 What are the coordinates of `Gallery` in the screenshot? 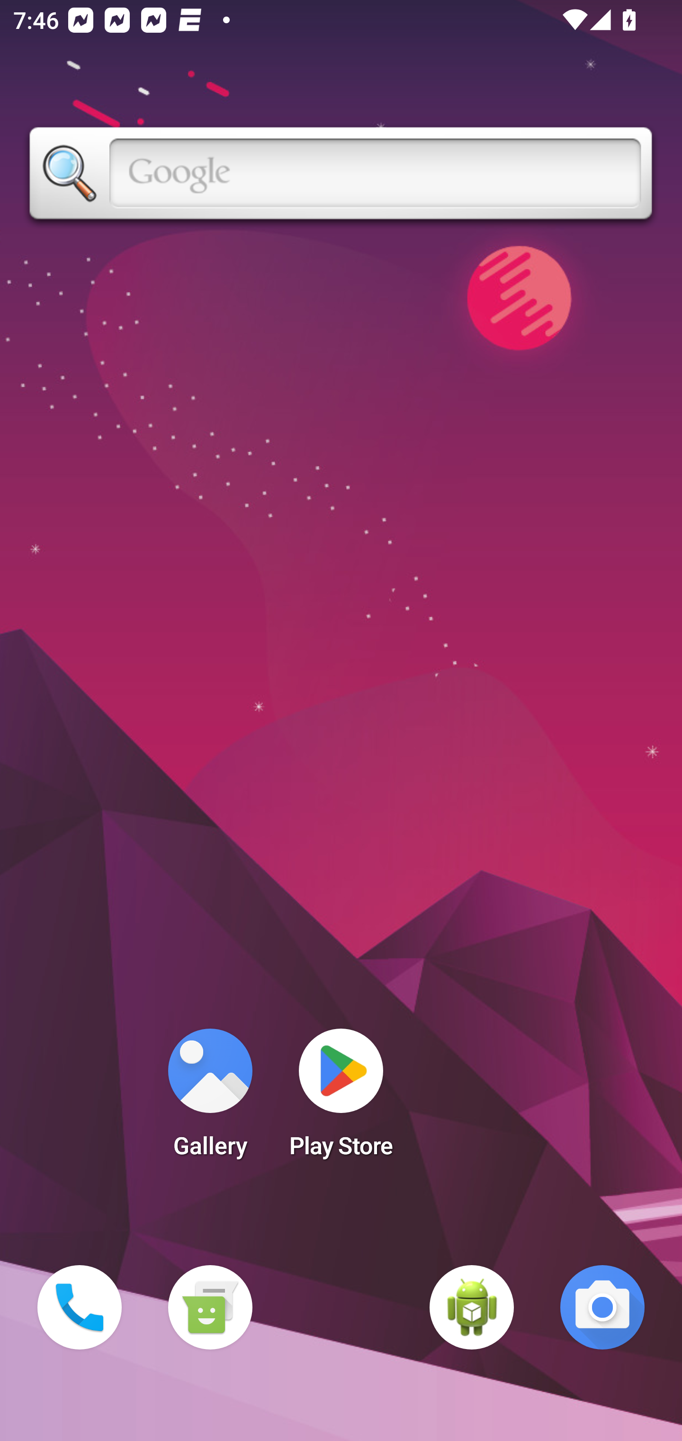 It's located at (210, 1099).